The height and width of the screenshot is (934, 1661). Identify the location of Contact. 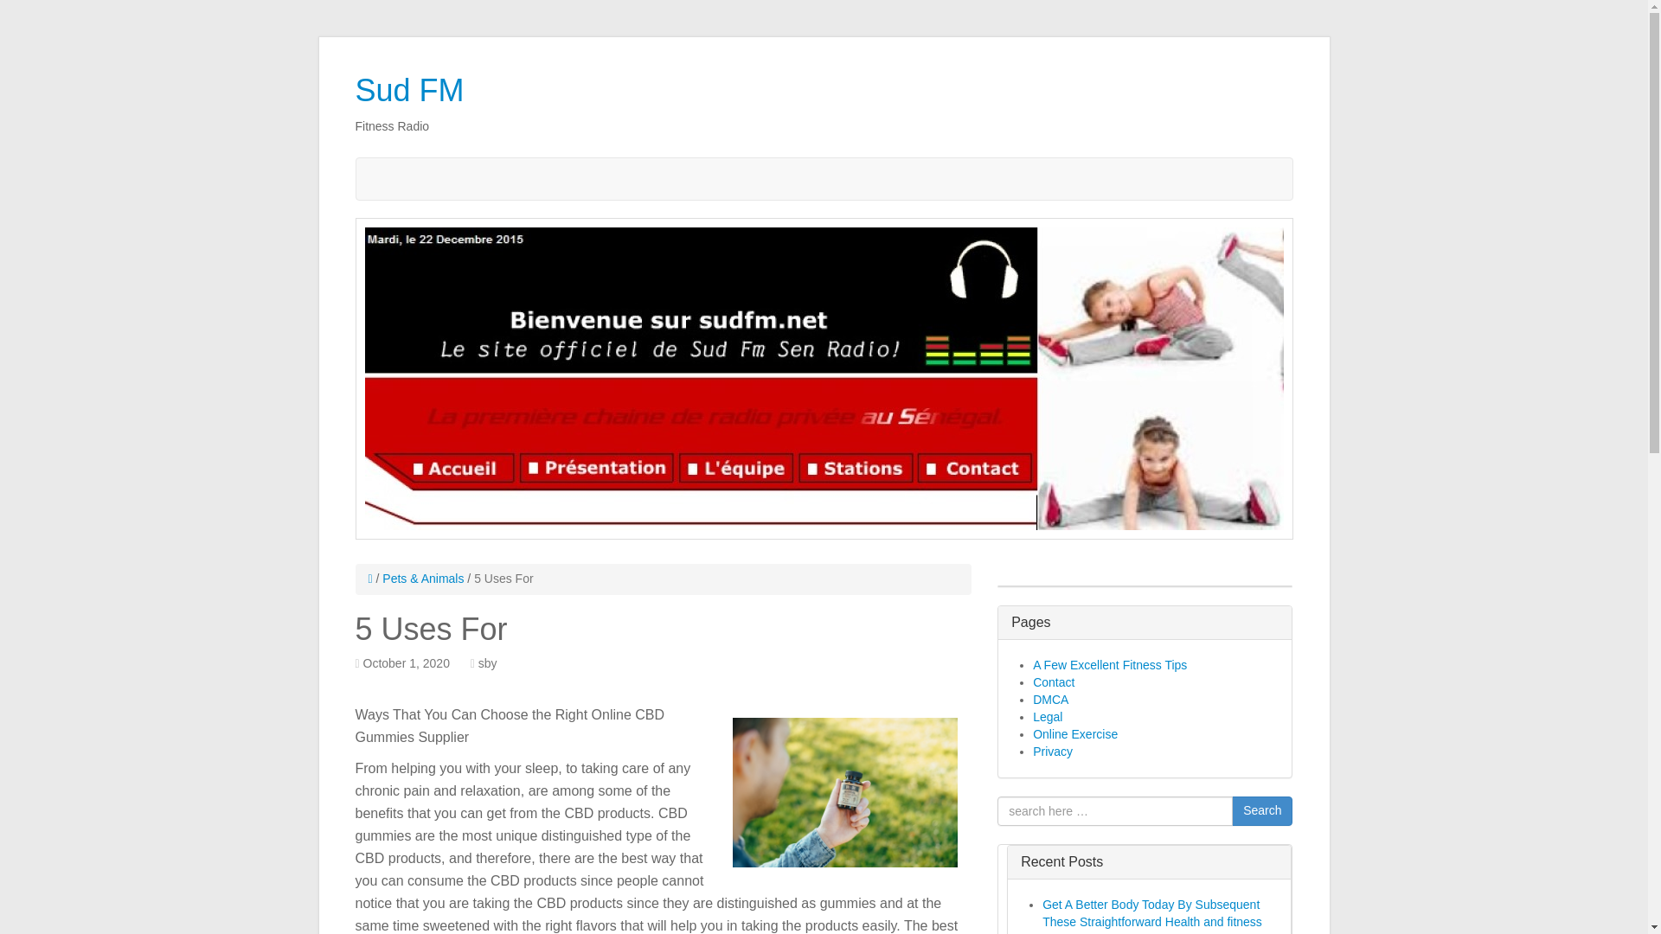
(1054, 681).